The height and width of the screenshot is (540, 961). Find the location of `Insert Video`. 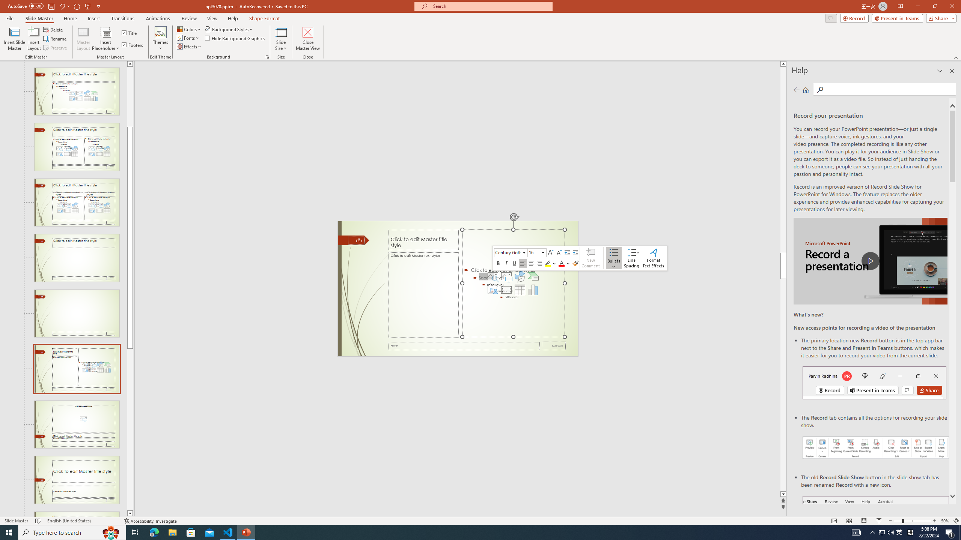

Insert Video is located at coordinates (506, 290).